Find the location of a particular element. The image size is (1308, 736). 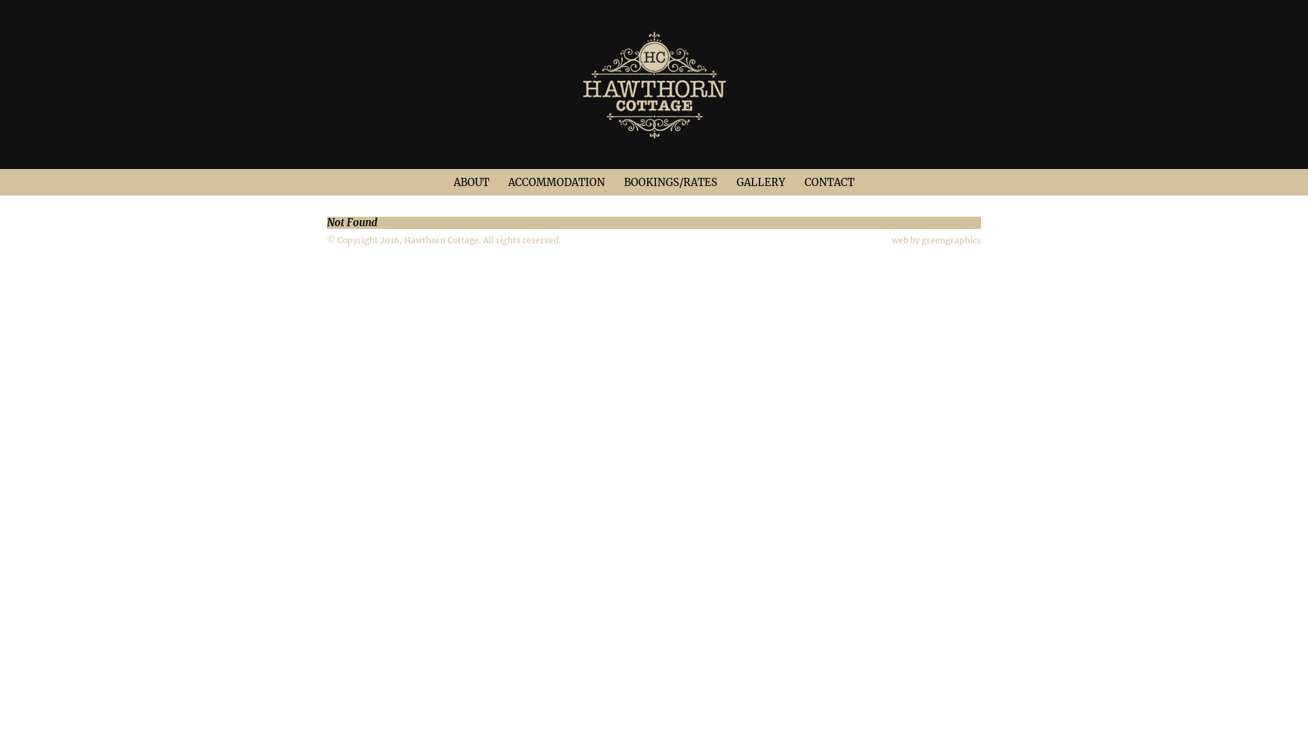

web by greengraphics is located at coordinates (936, 240).